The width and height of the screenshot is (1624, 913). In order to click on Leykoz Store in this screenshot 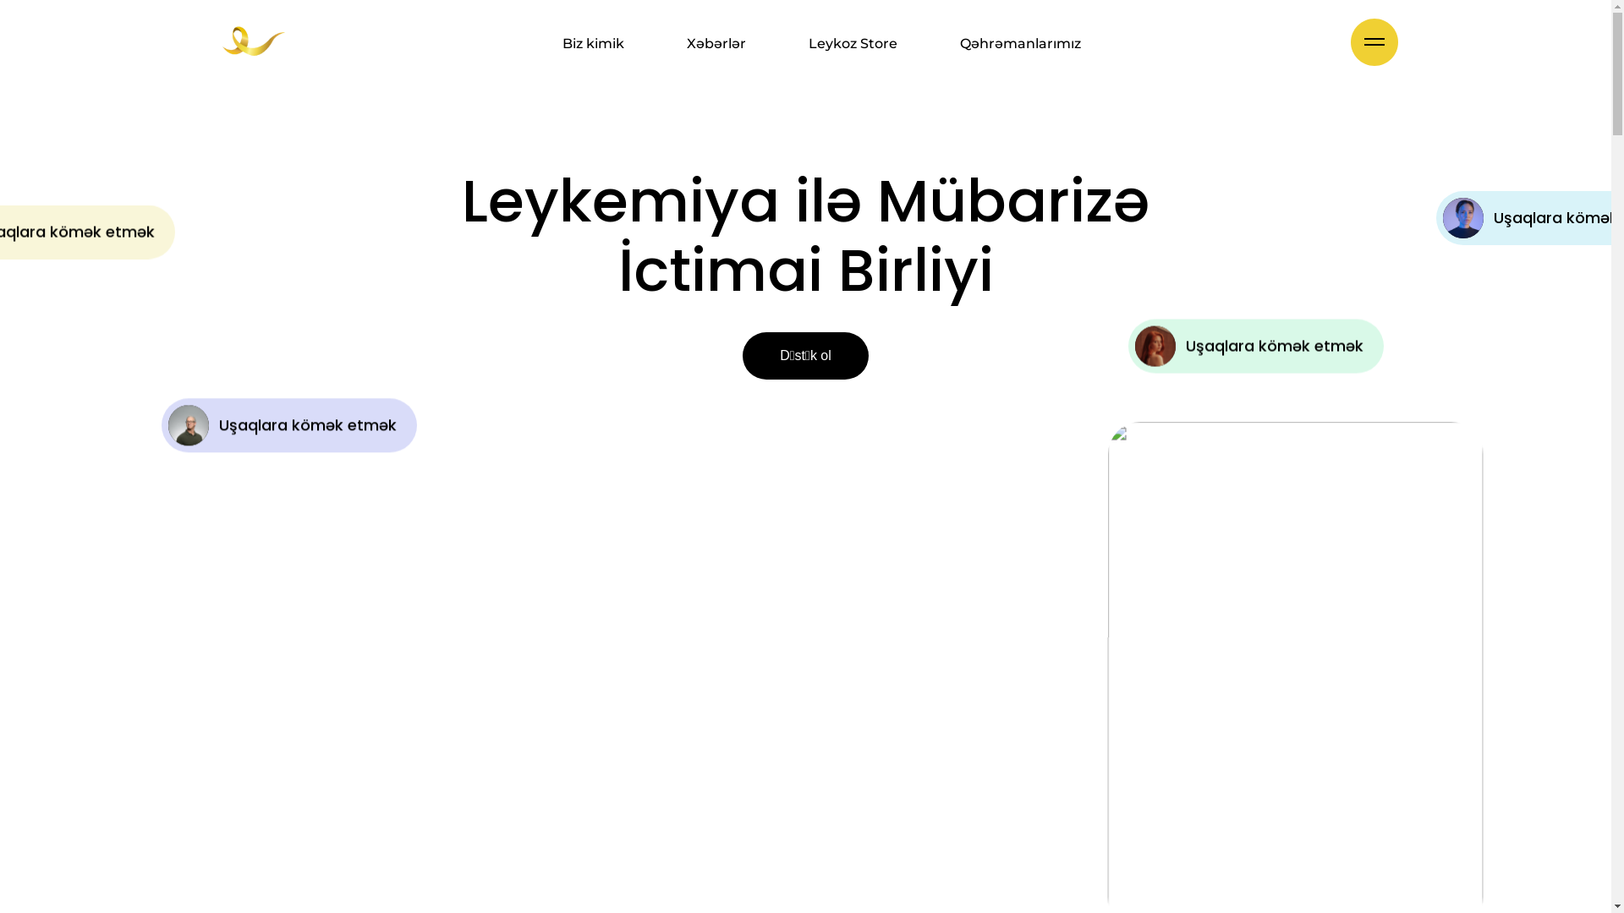, I will do `click(853, 44)`.